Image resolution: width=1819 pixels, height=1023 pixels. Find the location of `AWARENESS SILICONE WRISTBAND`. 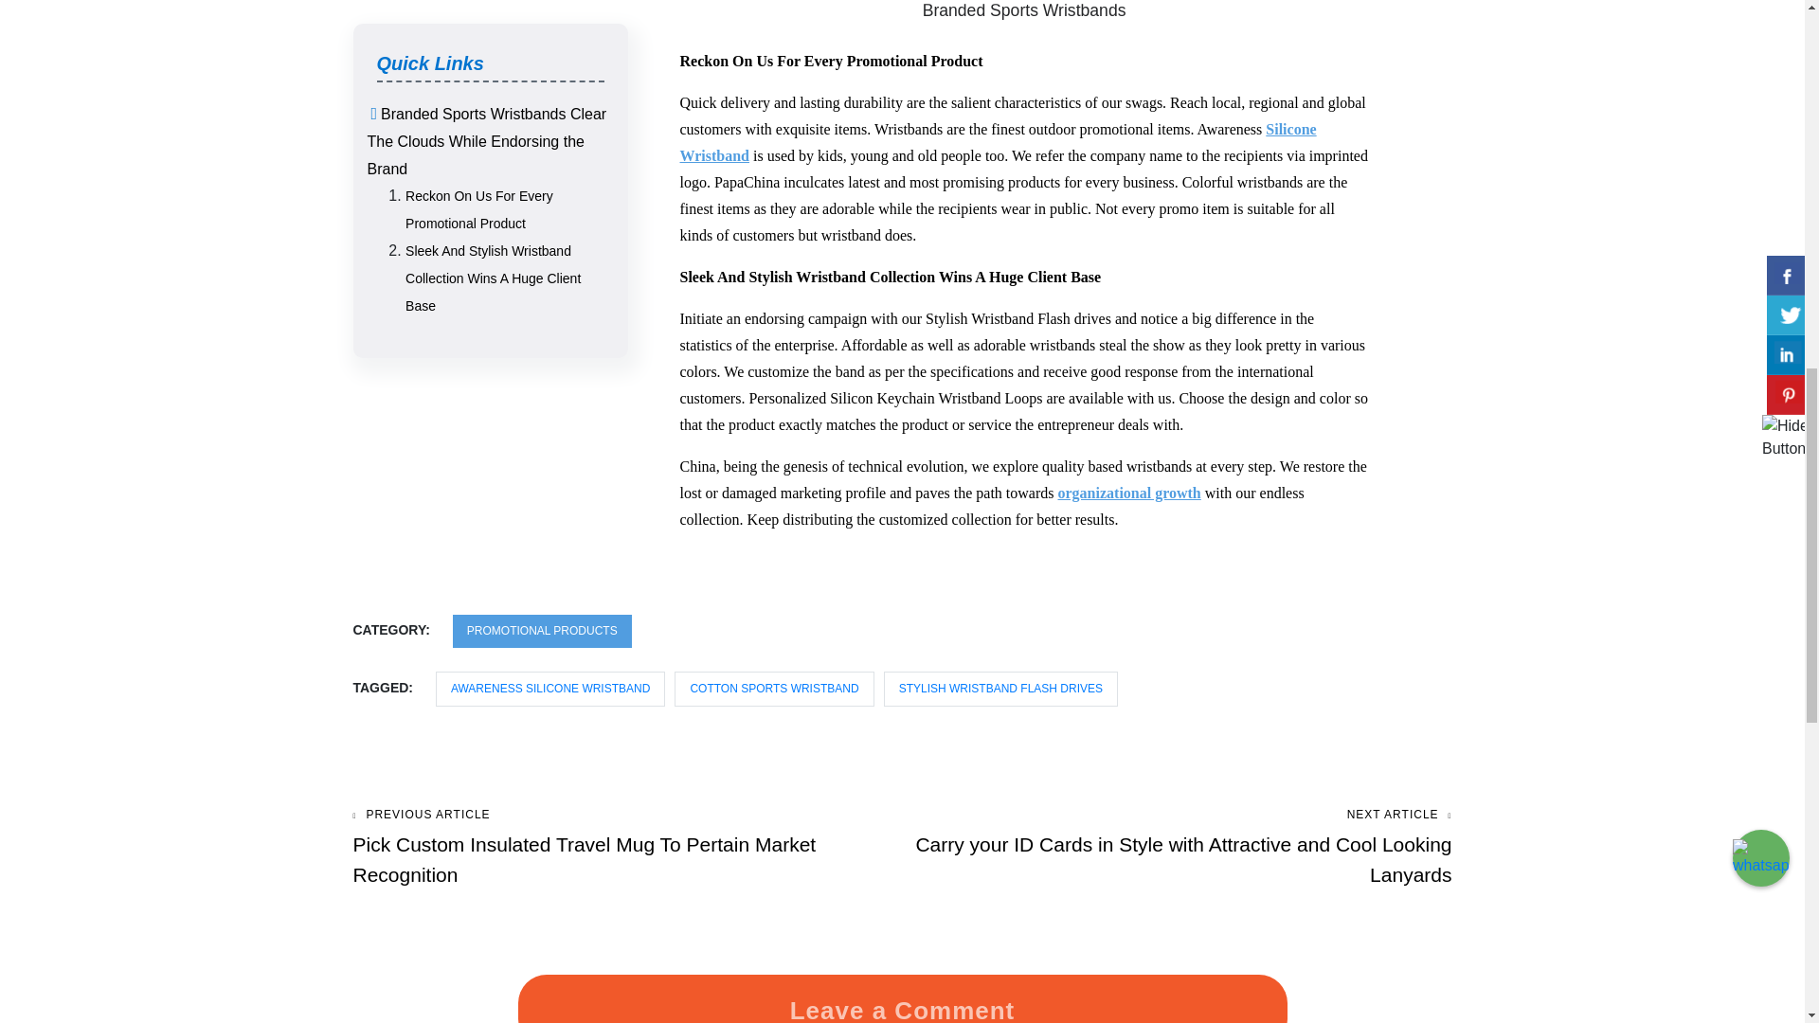

AWARENESS SILICONE WRISTBAND is located at coordinates (550, 718).